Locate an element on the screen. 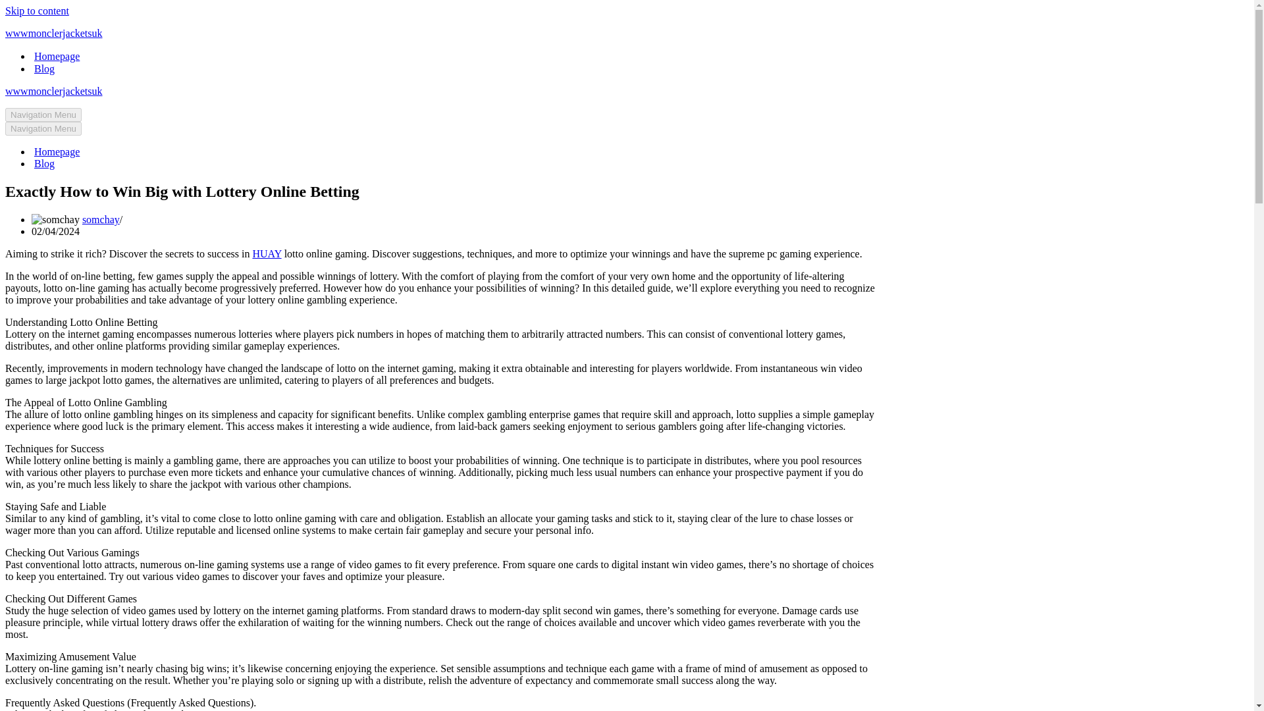 The height and width of the screenshot is (711, 1264). Homepage is located at coordinates (57, 56).